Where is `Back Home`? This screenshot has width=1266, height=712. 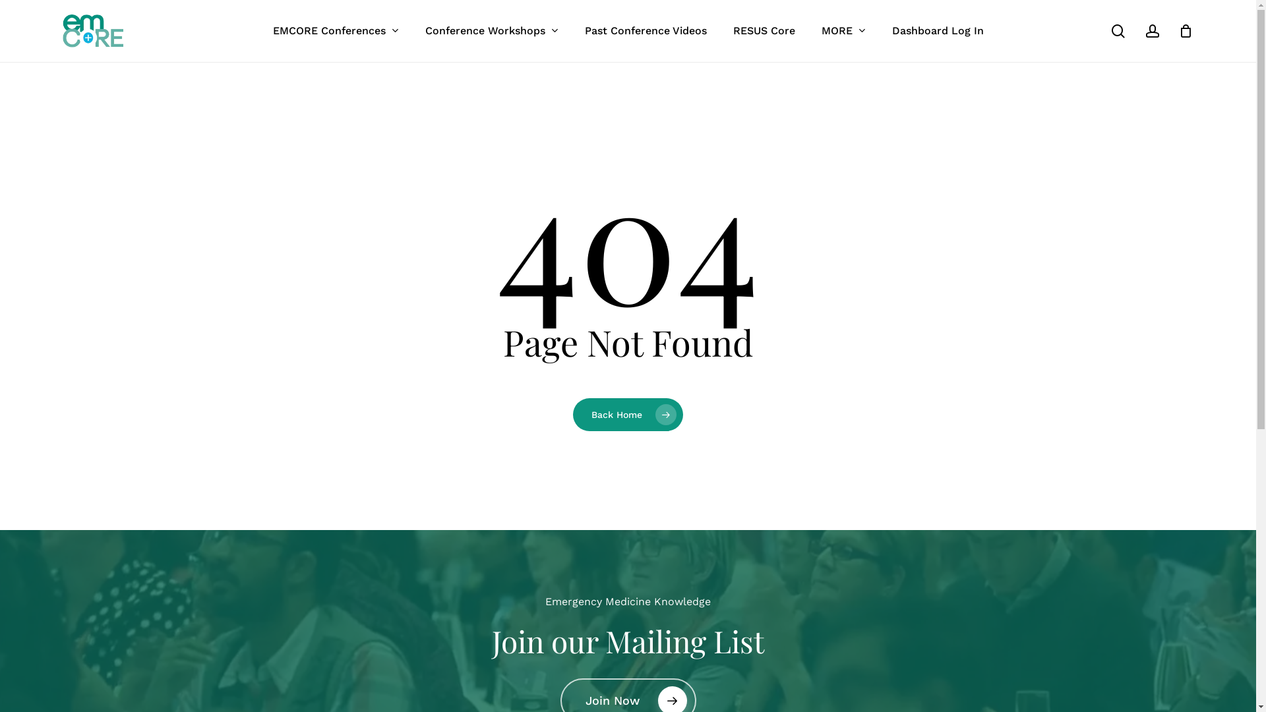 Back Home is located at coordinates (628, 415).